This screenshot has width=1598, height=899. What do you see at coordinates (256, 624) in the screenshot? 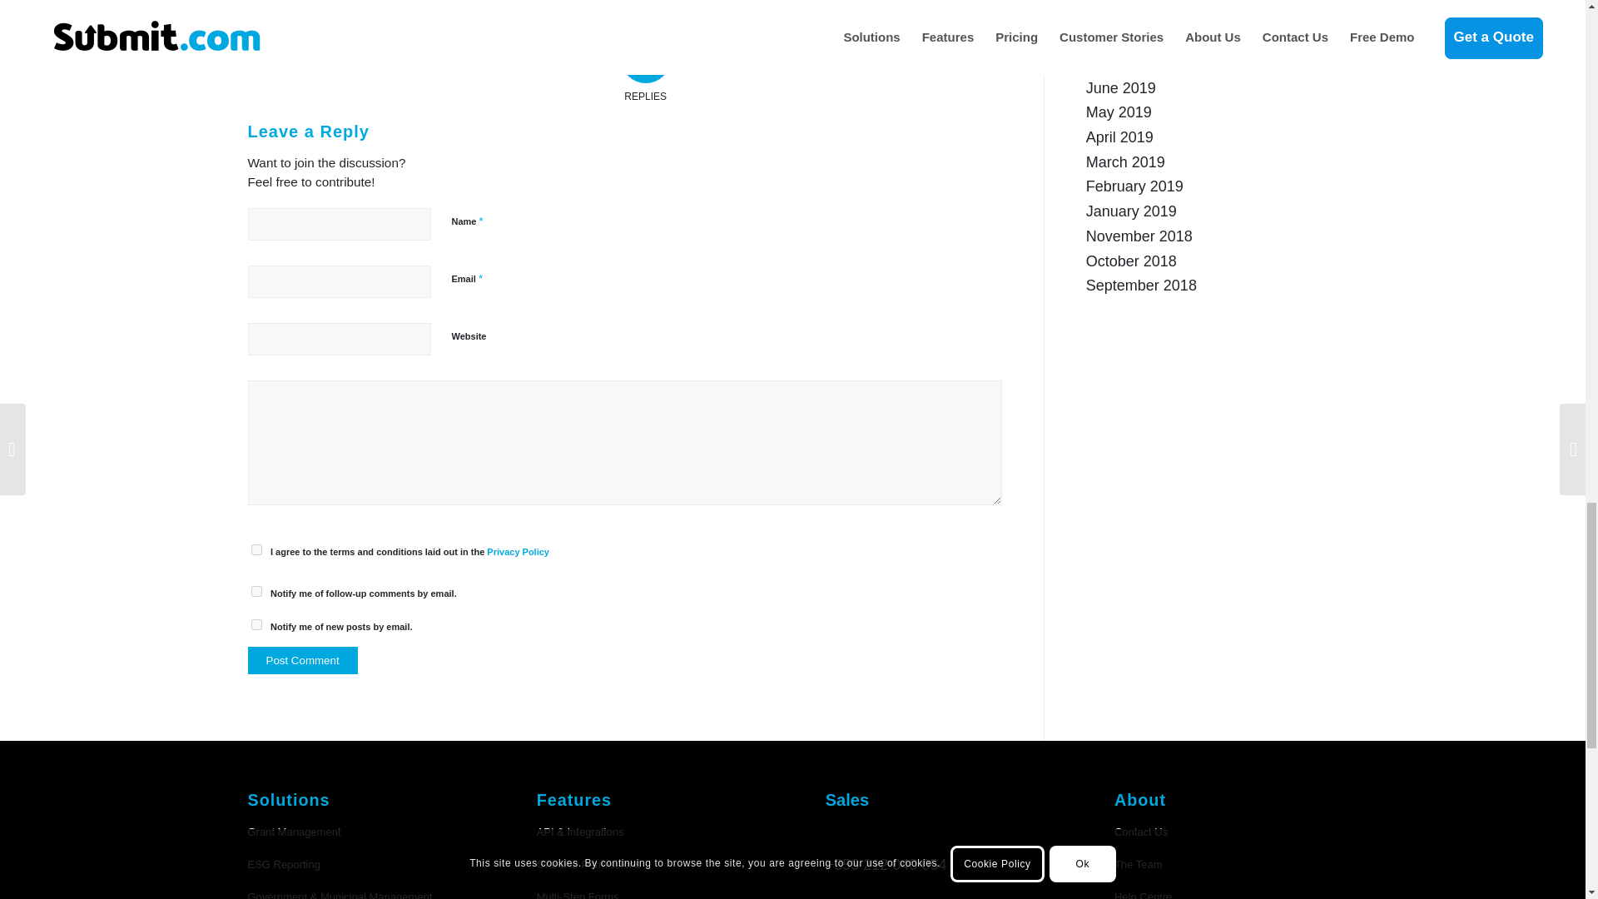
I see `subscribe` at bounding box center [256, 624].